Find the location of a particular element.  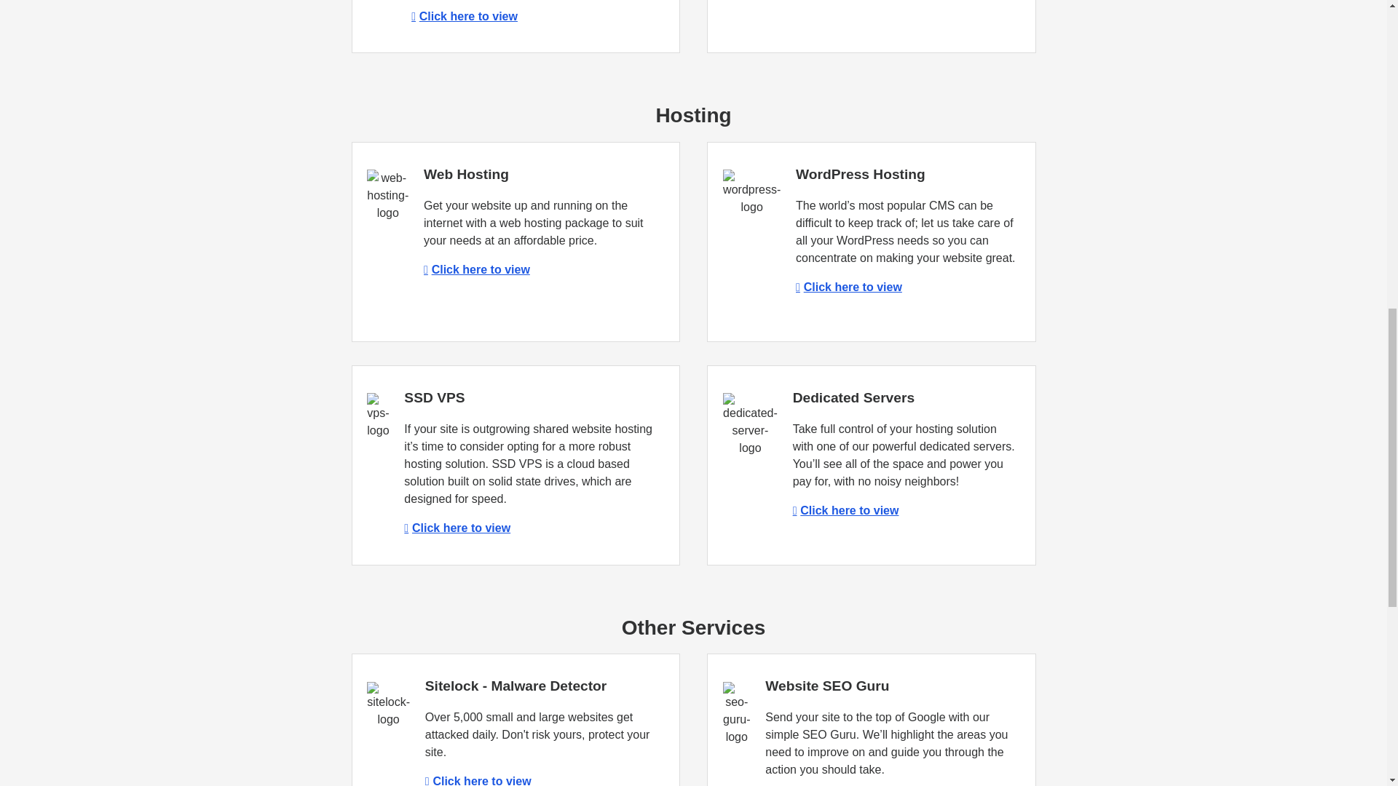

Click here to view is located at coordinates (478, 780).